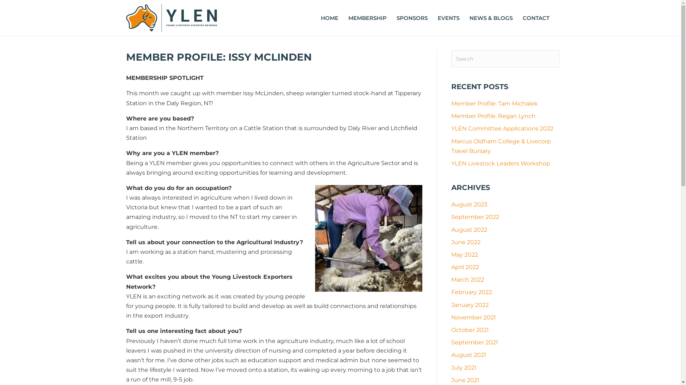 The image size is (686, 385). What do you see at coordinates (412, 18) in the screenshot?
I see `SPONSORS` at bounding box center [412, 18].